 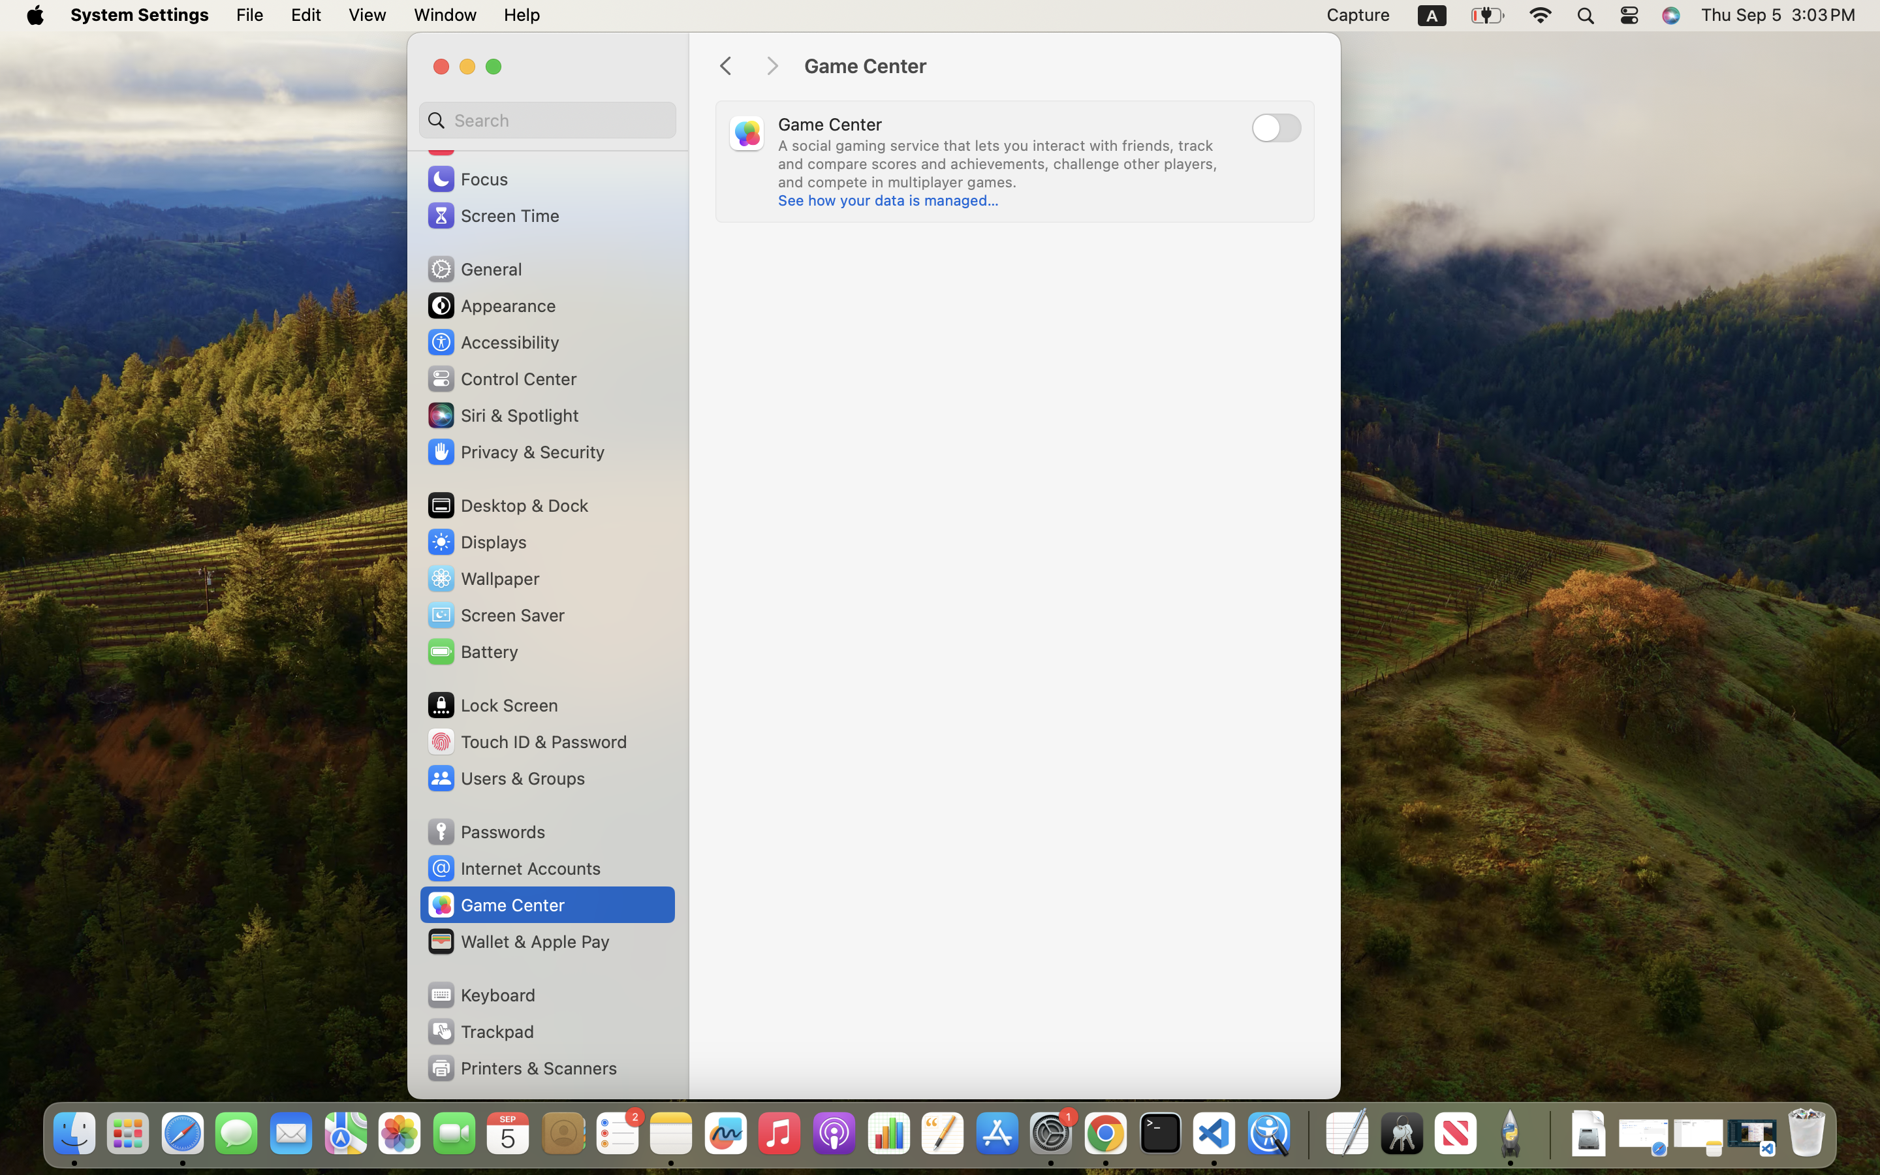 I want to click on Desktop & Dock, so click(x=507, y=505).